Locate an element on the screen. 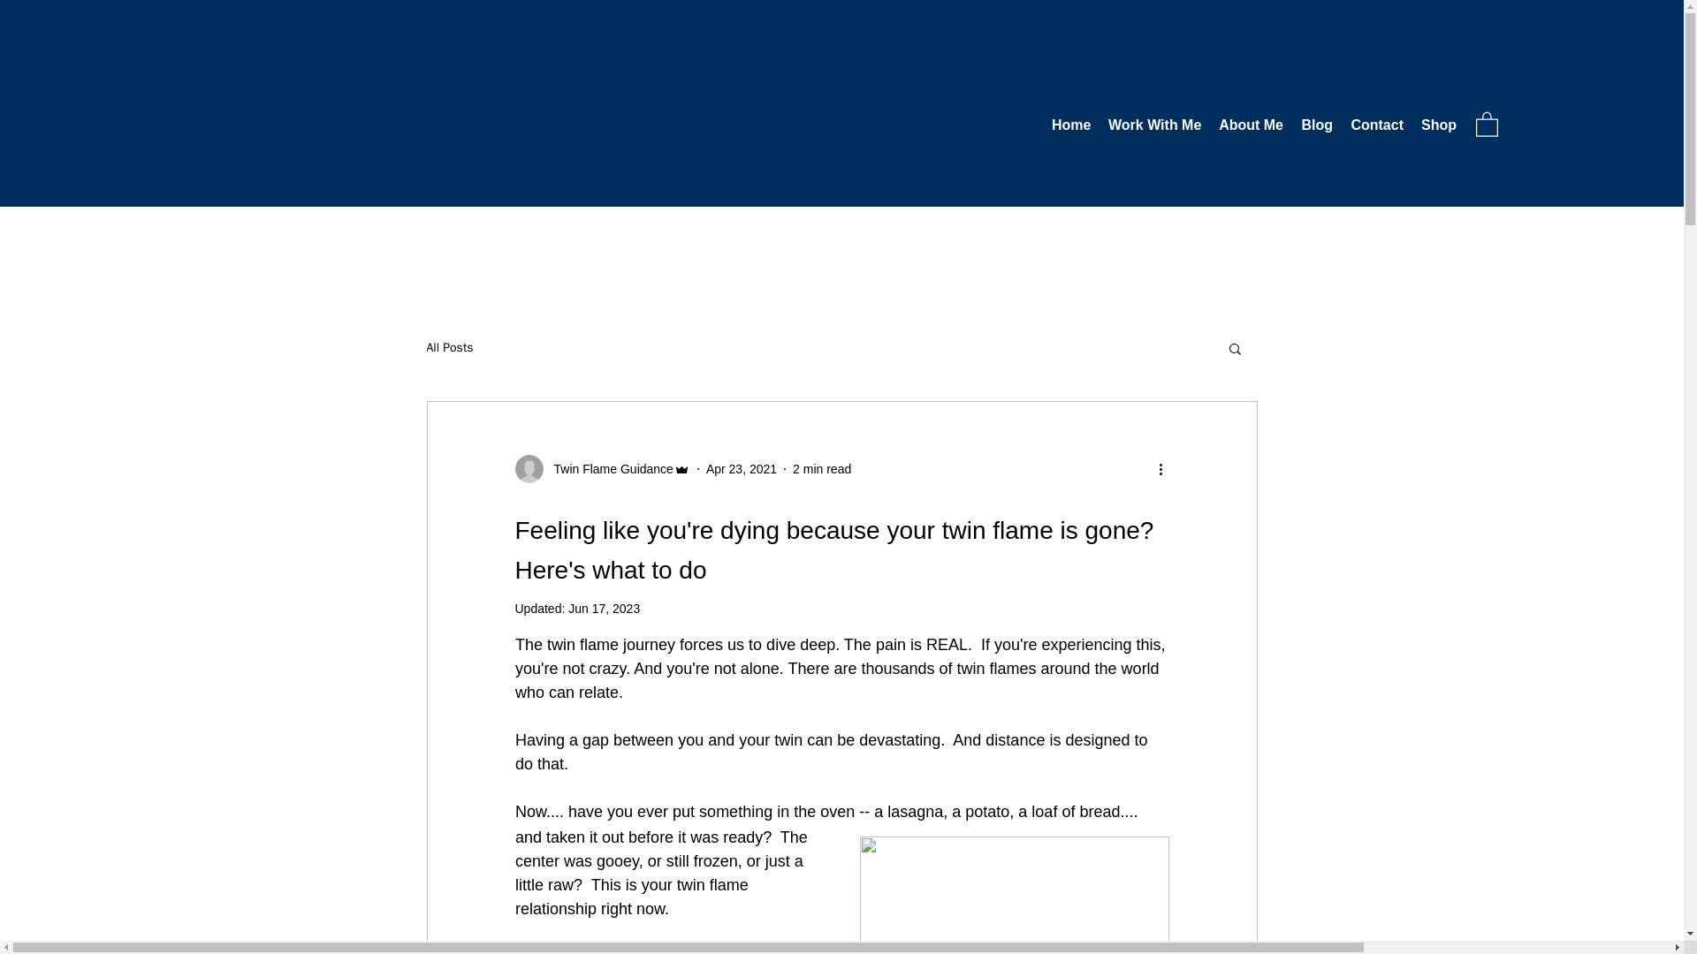  Blog is located at coordinates (1317, 125).